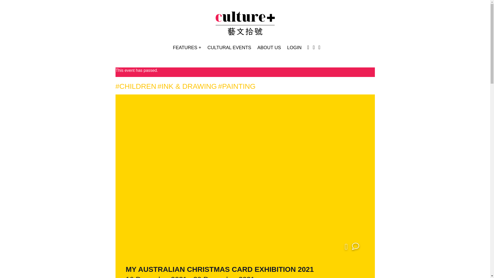 This screenshot has width=494, height=278. I want to click on CULTURAL EVENTS, so click(229, 48).